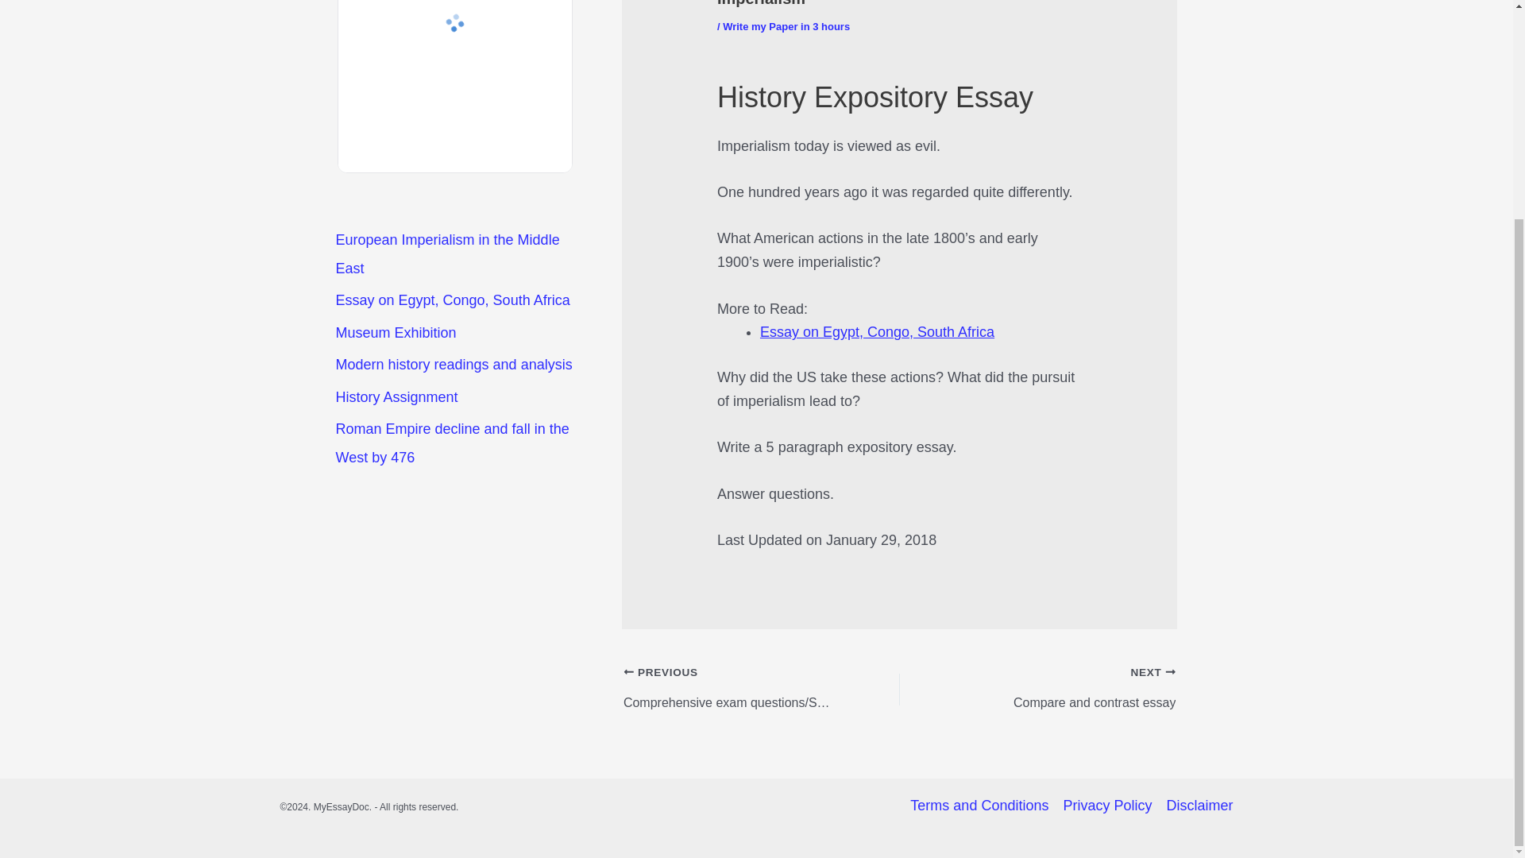  What do you see at coordinates (452, 300) in the screenshot?
I see `Essay on Egypt, Congo, South Africa` at bounding box center [452, 300].